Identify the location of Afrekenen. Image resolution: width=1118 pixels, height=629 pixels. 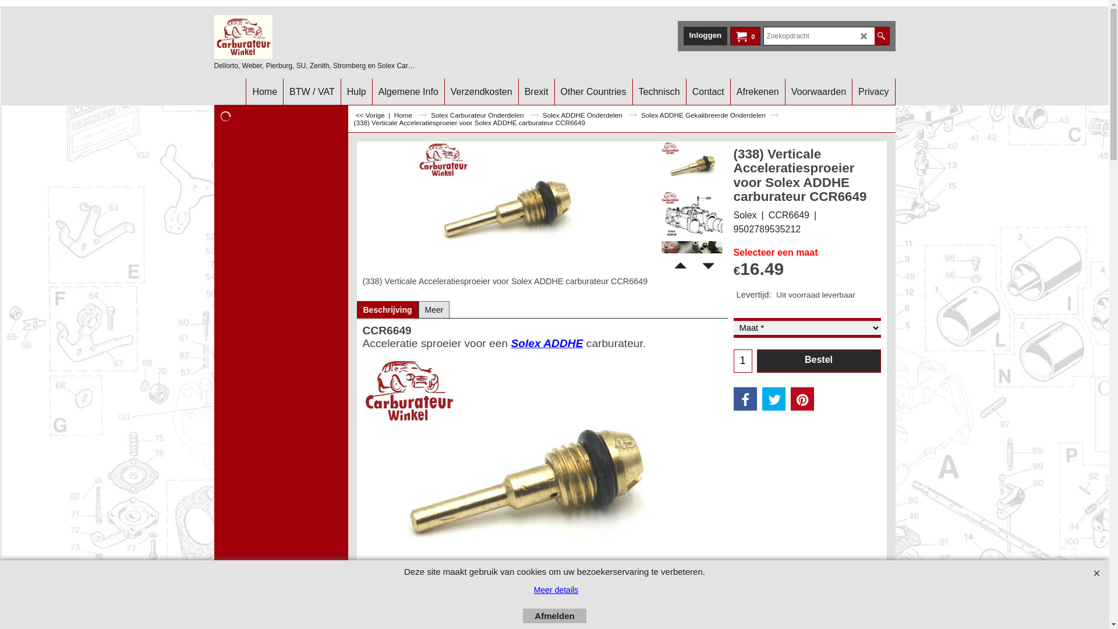
(758, 92).